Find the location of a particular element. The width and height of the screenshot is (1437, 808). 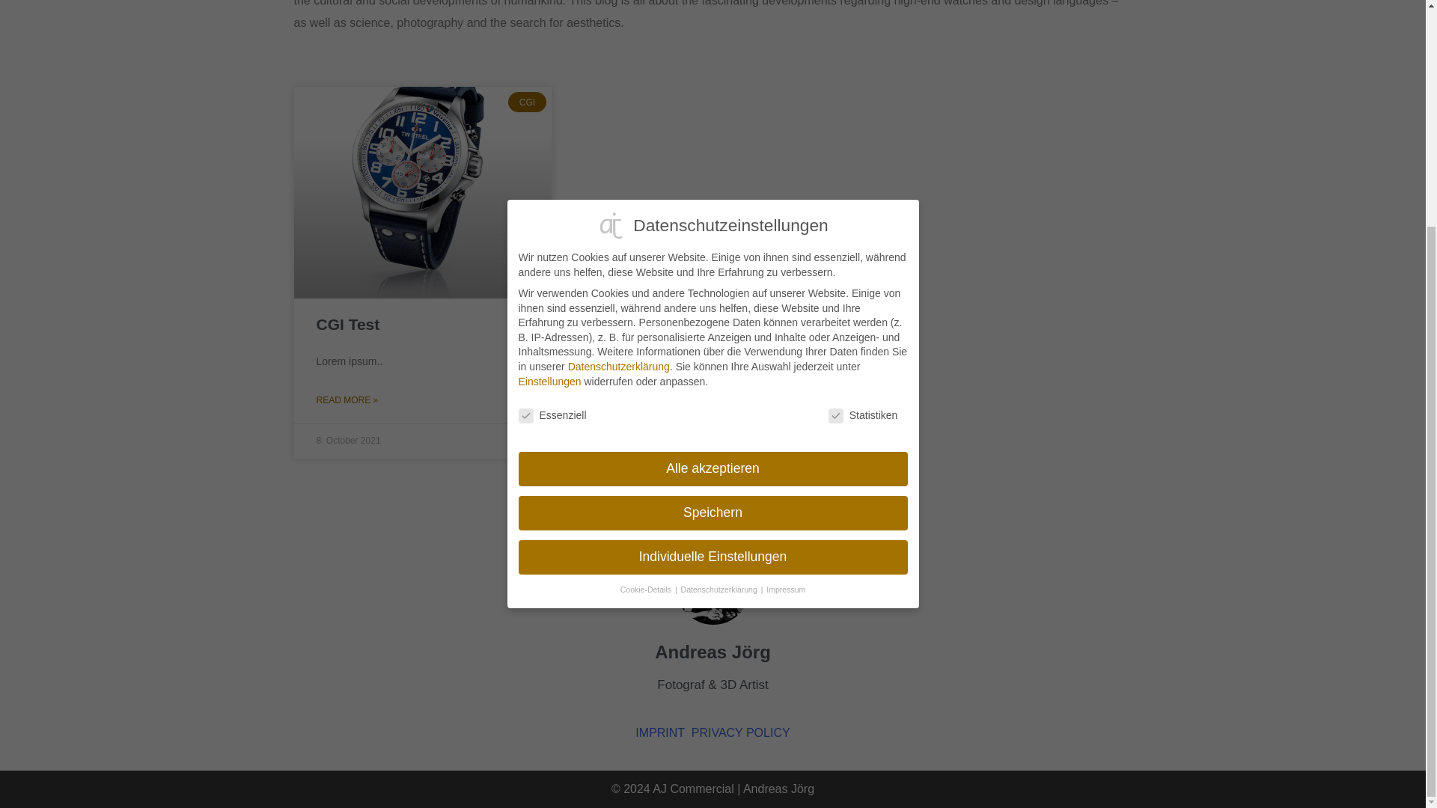

Einstellungen is located at coordinates (549, 76).